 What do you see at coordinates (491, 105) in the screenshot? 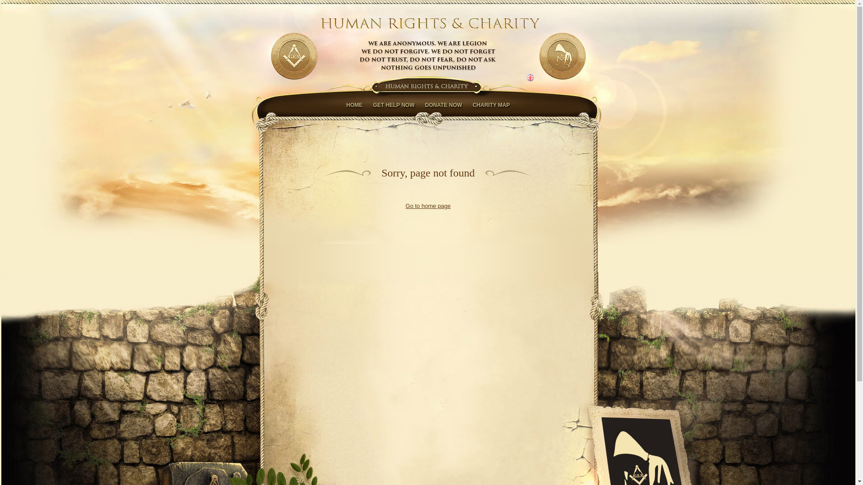
I see `CHARITY MAP` at bounding box center [491, 105].